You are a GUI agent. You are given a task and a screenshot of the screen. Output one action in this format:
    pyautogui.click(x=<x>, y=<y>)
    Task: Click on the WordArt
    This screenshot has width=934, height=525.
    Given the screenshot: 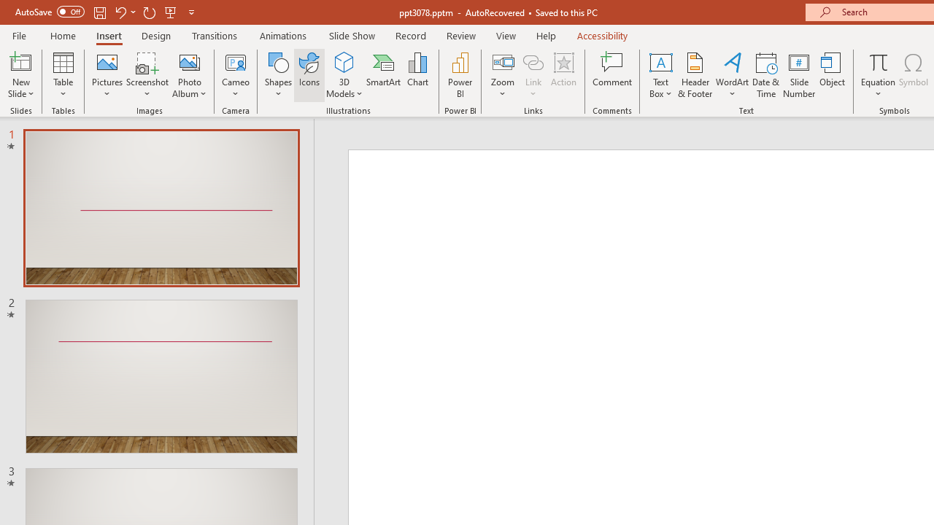 What is the action you would take?
    pyautogui.click(x=733, y=74)
    